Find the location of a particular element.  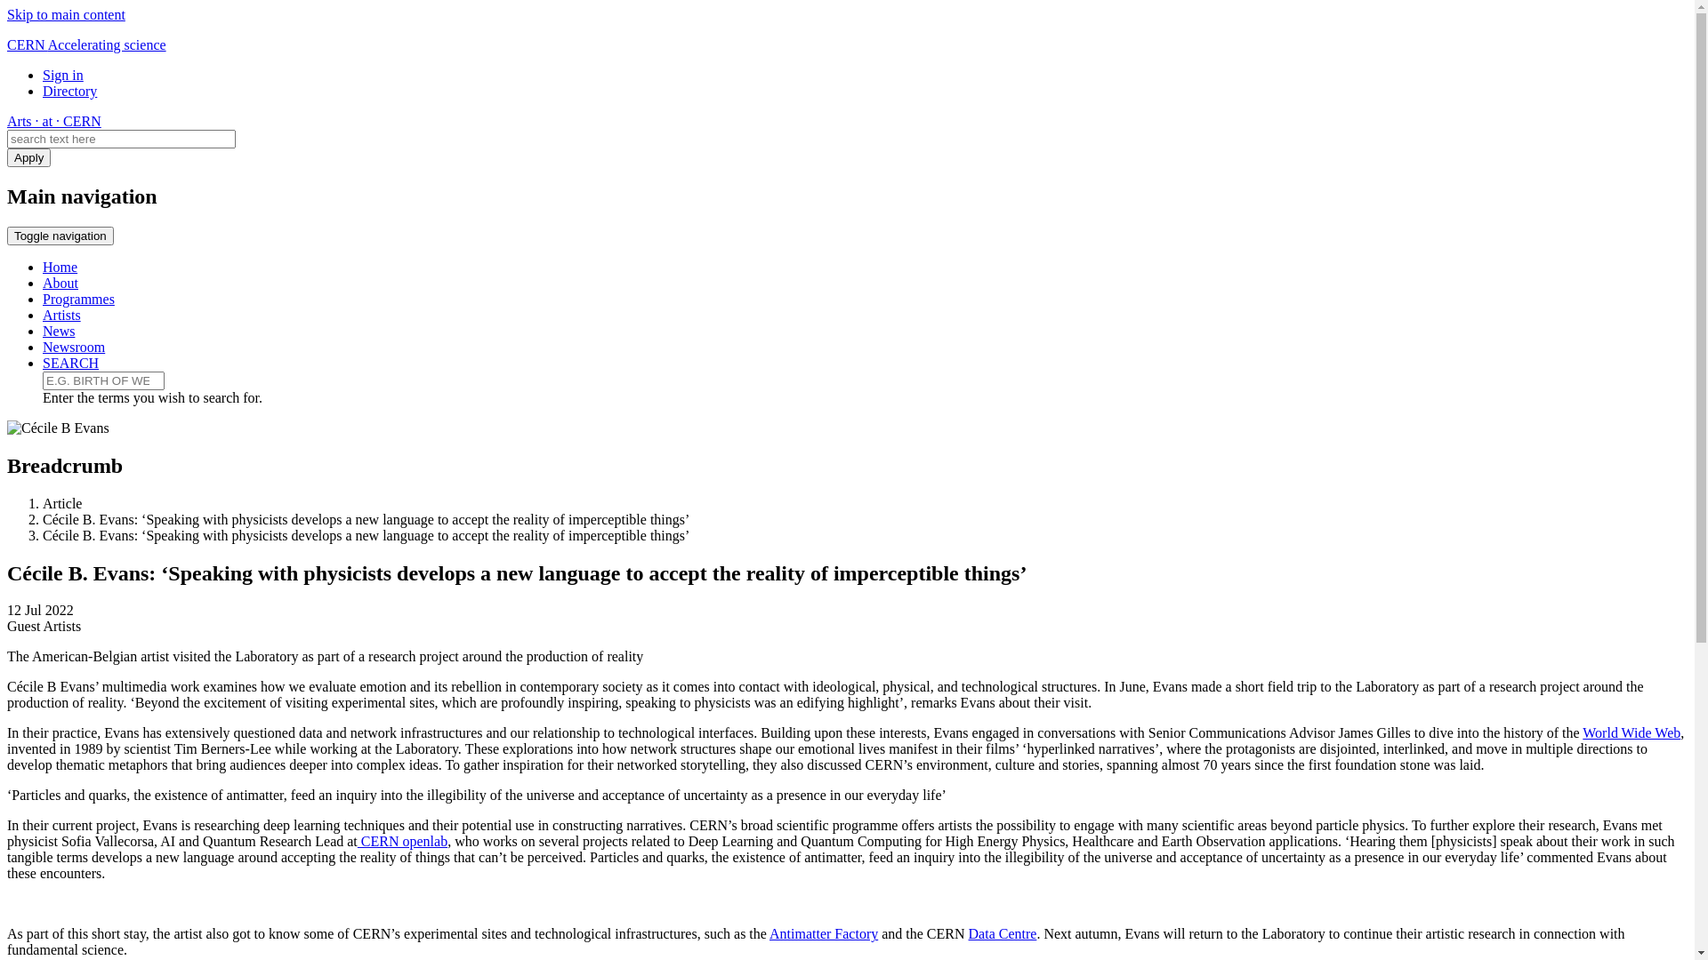

Toggle navigation is located at coordinates (60, 236).